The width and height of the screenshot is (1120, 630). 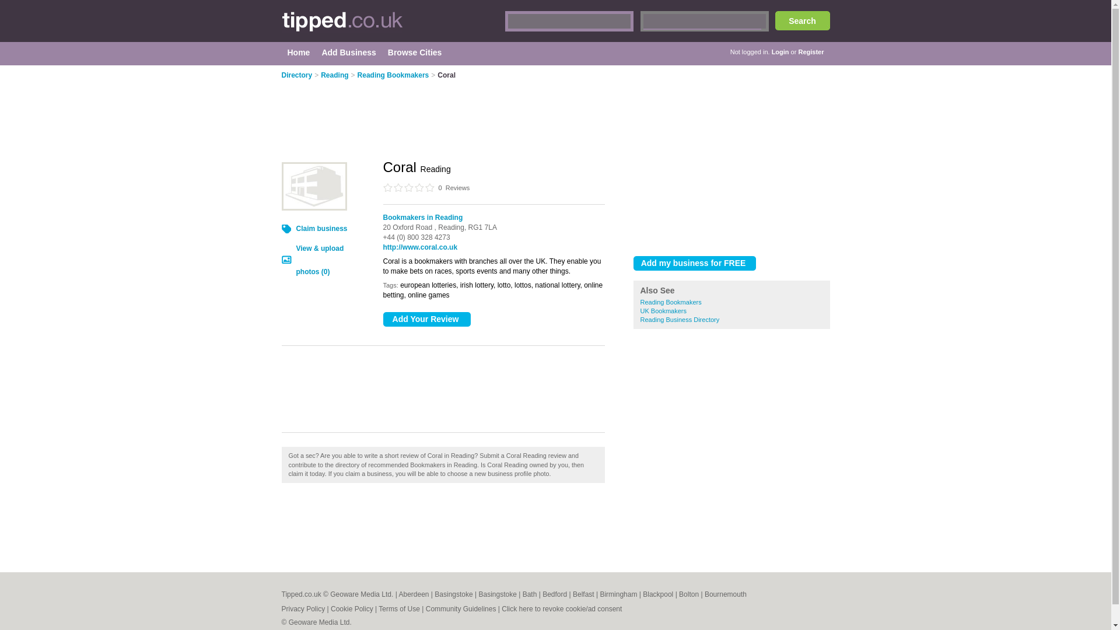 What do you see at coordinates (334, 75) in the screenshot?
I see `Reading` at bounding box center [334, 75].